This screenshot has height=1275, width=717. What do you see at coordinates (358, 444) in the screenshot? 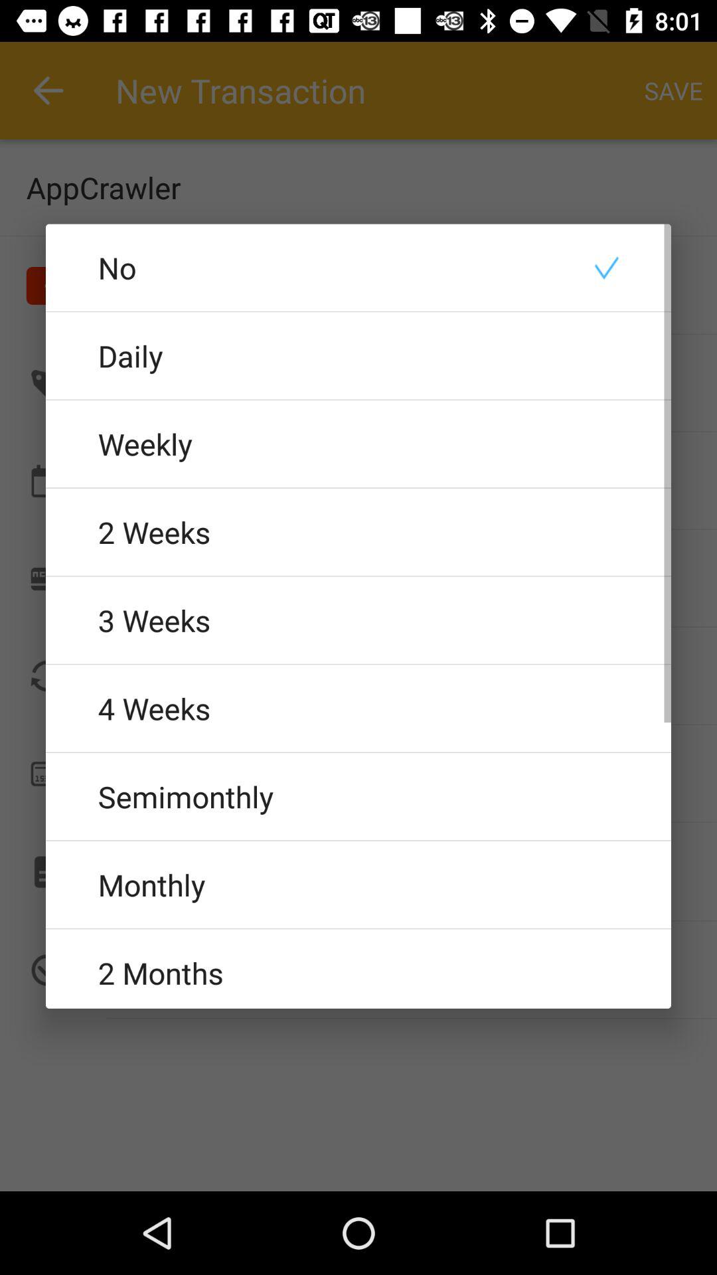
I see `turn on weekly icon` at bounding box center [358, 444].